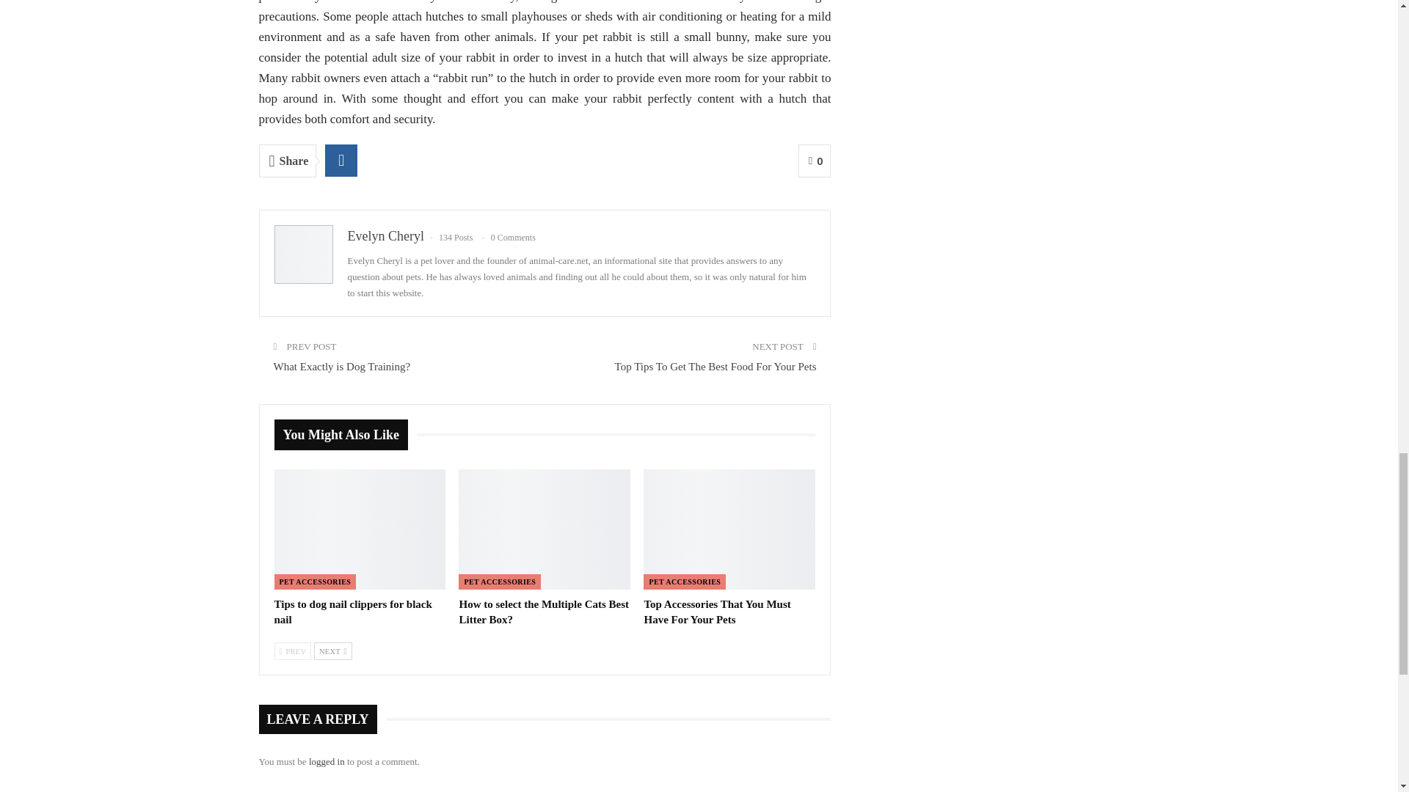 The image size is (1409, 792). What do you see at coordinates (815, 160) in the screenshot?
I see `0` at bounding box center [815, 160].